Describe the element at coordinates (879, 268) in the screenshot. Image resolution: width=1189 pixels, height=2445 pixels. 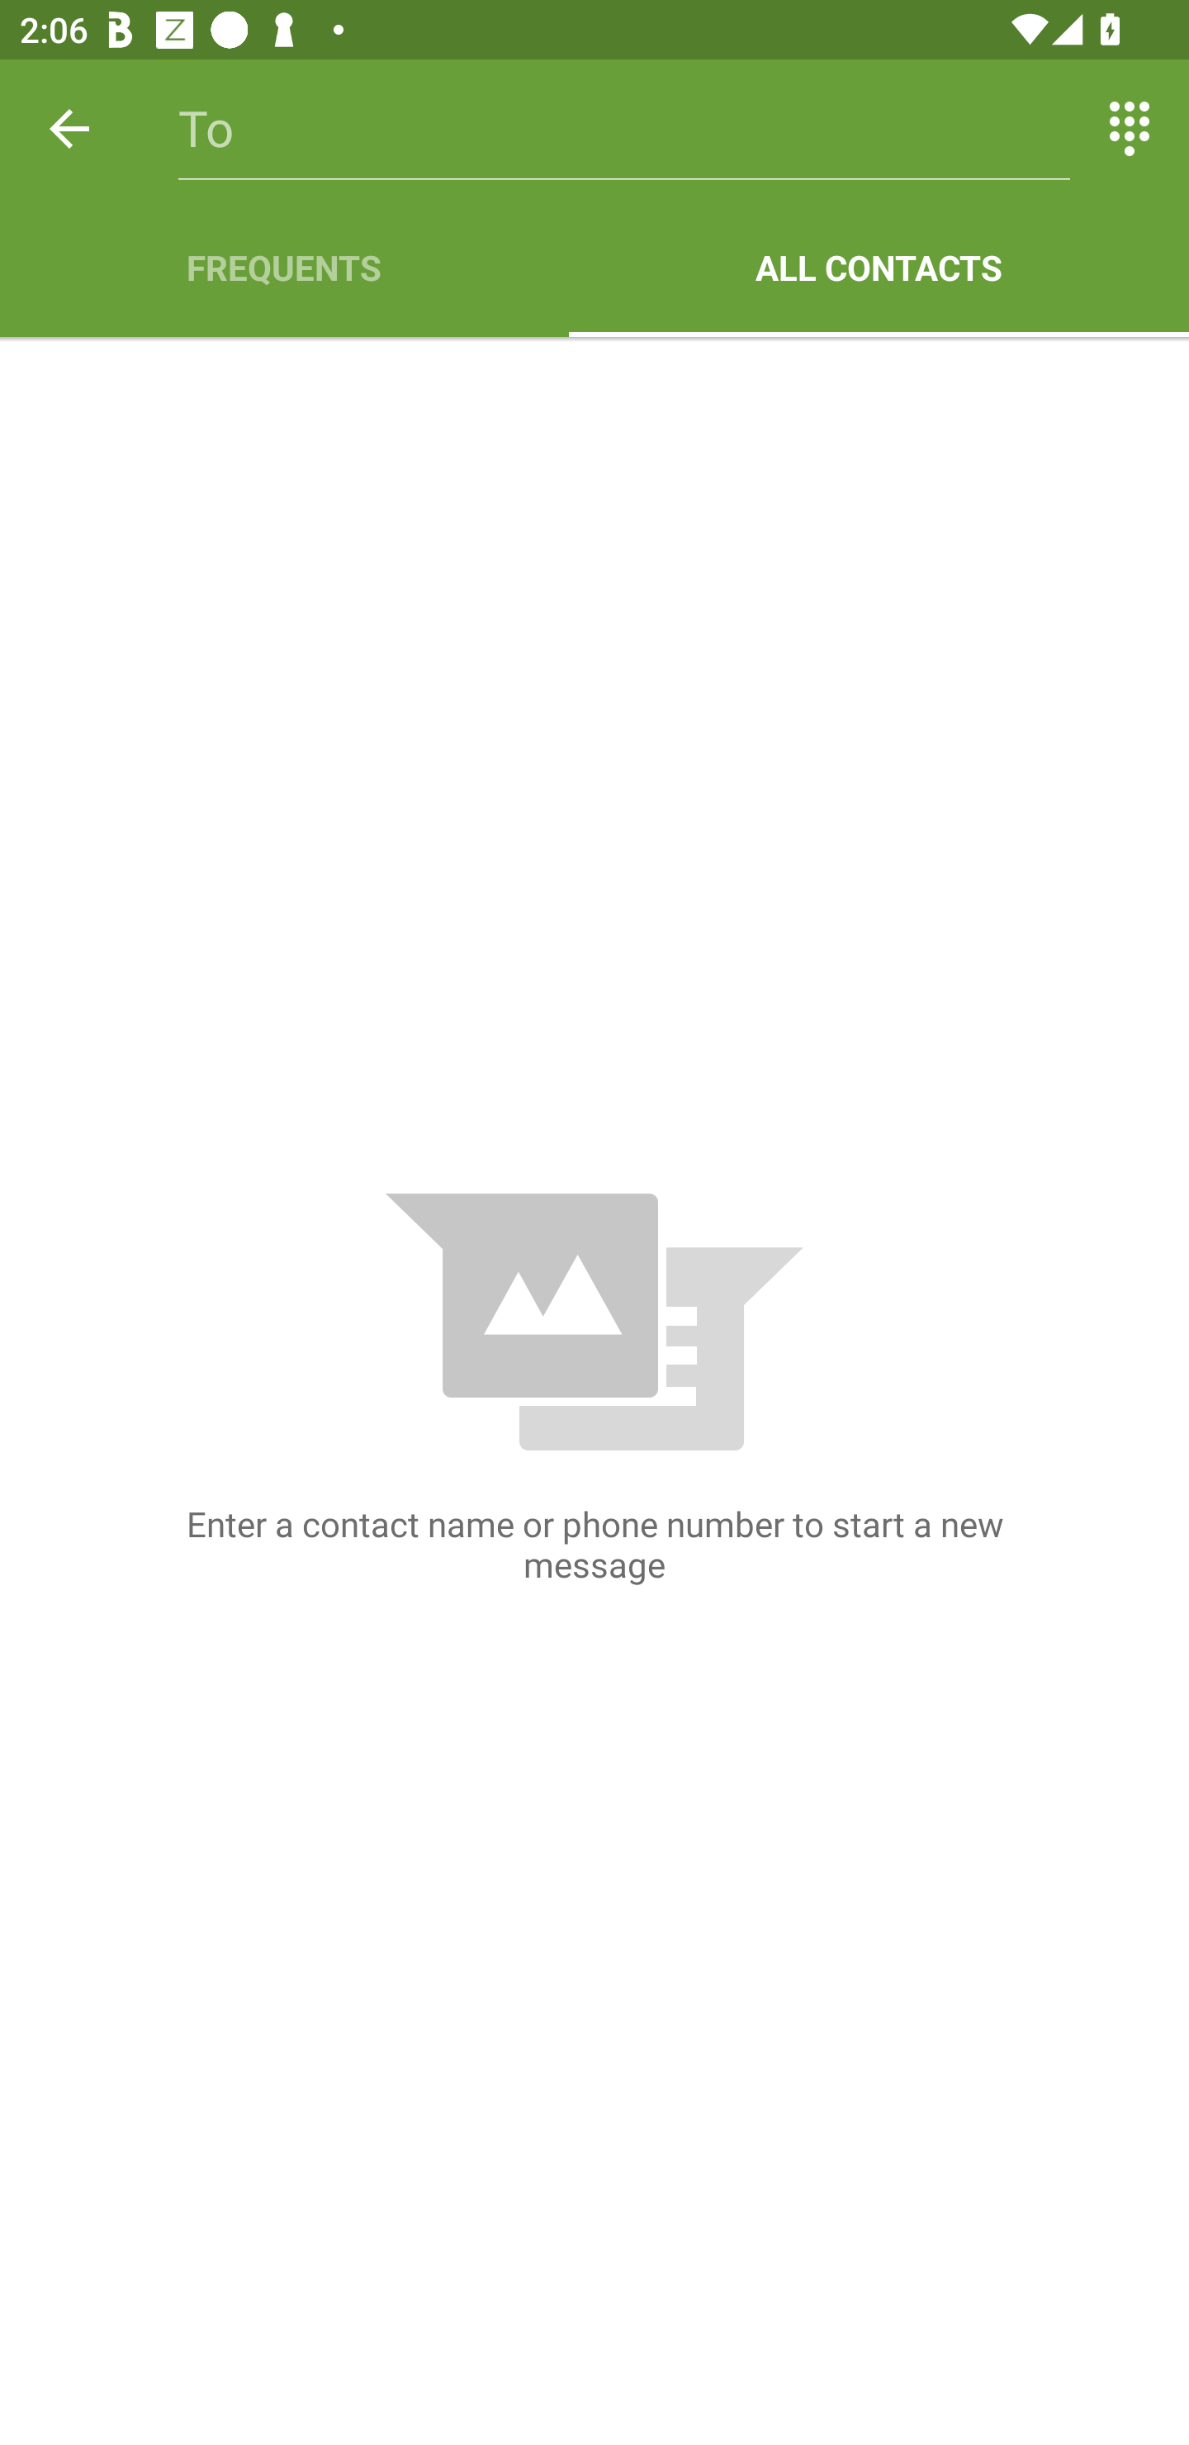
I see `ALL CONTACTS` at that location.